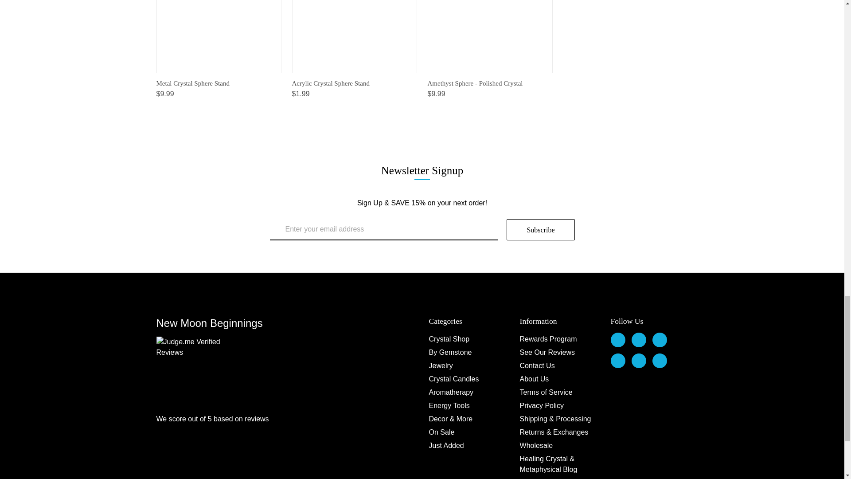 Image resolution: width=851 pixels, height=479 pixels. What do you see at coordinates (490, 36) in the screenshot?
I see `Amethyst Sphere - Polished Crystal` at bounding box center [490, 36].